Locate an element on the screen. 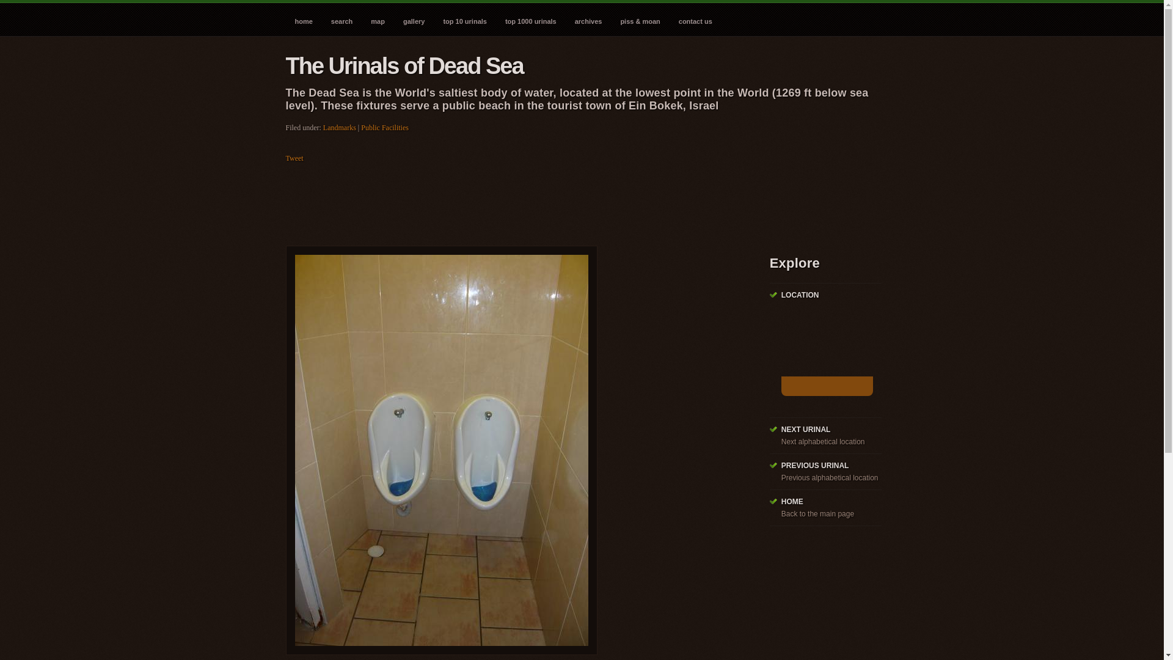  PREVIOUS URINAL is located at coordinates (815, 465).